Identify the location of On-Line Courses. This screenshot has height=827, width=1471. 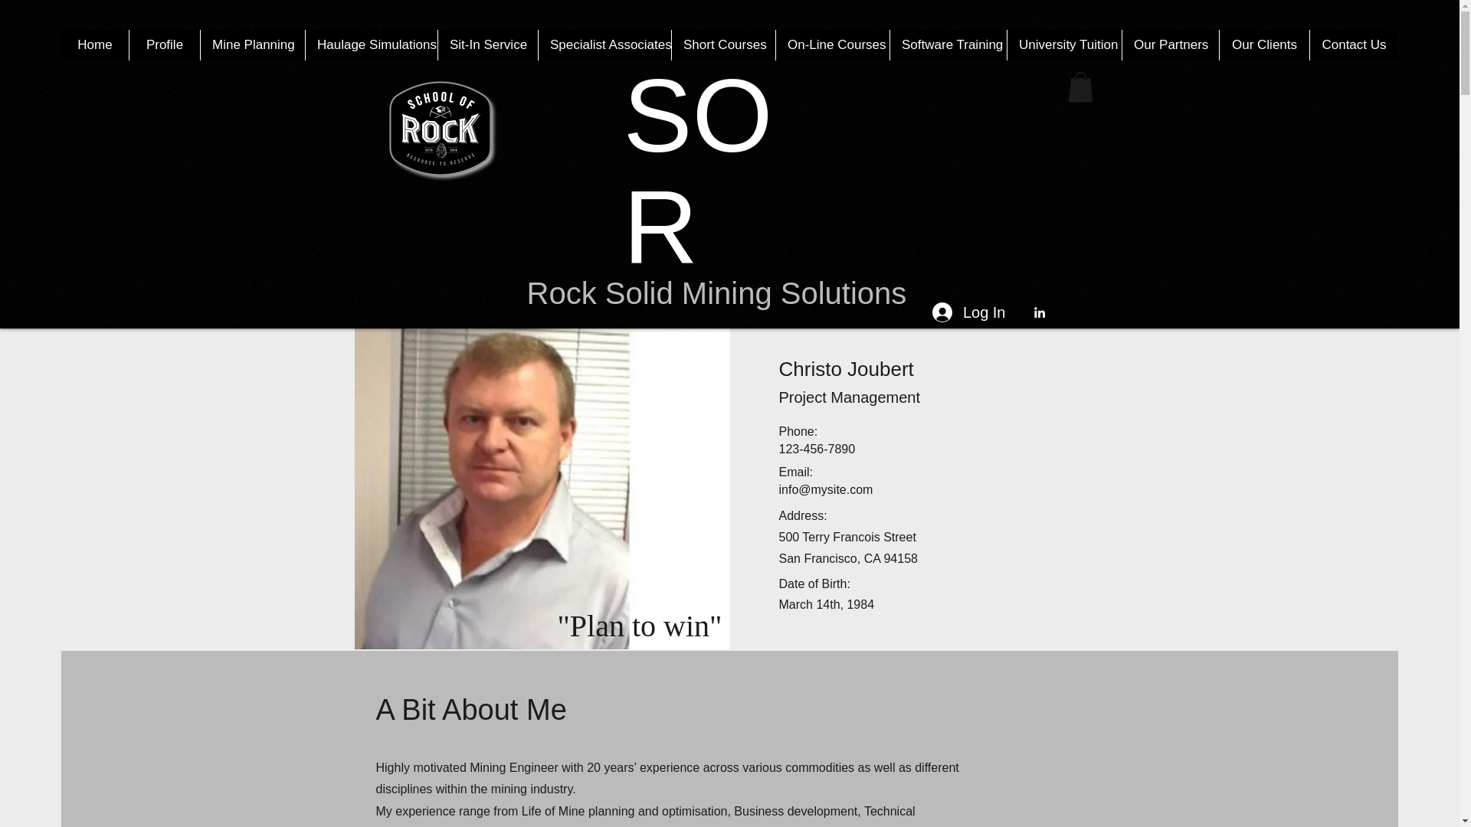
(832, 44).